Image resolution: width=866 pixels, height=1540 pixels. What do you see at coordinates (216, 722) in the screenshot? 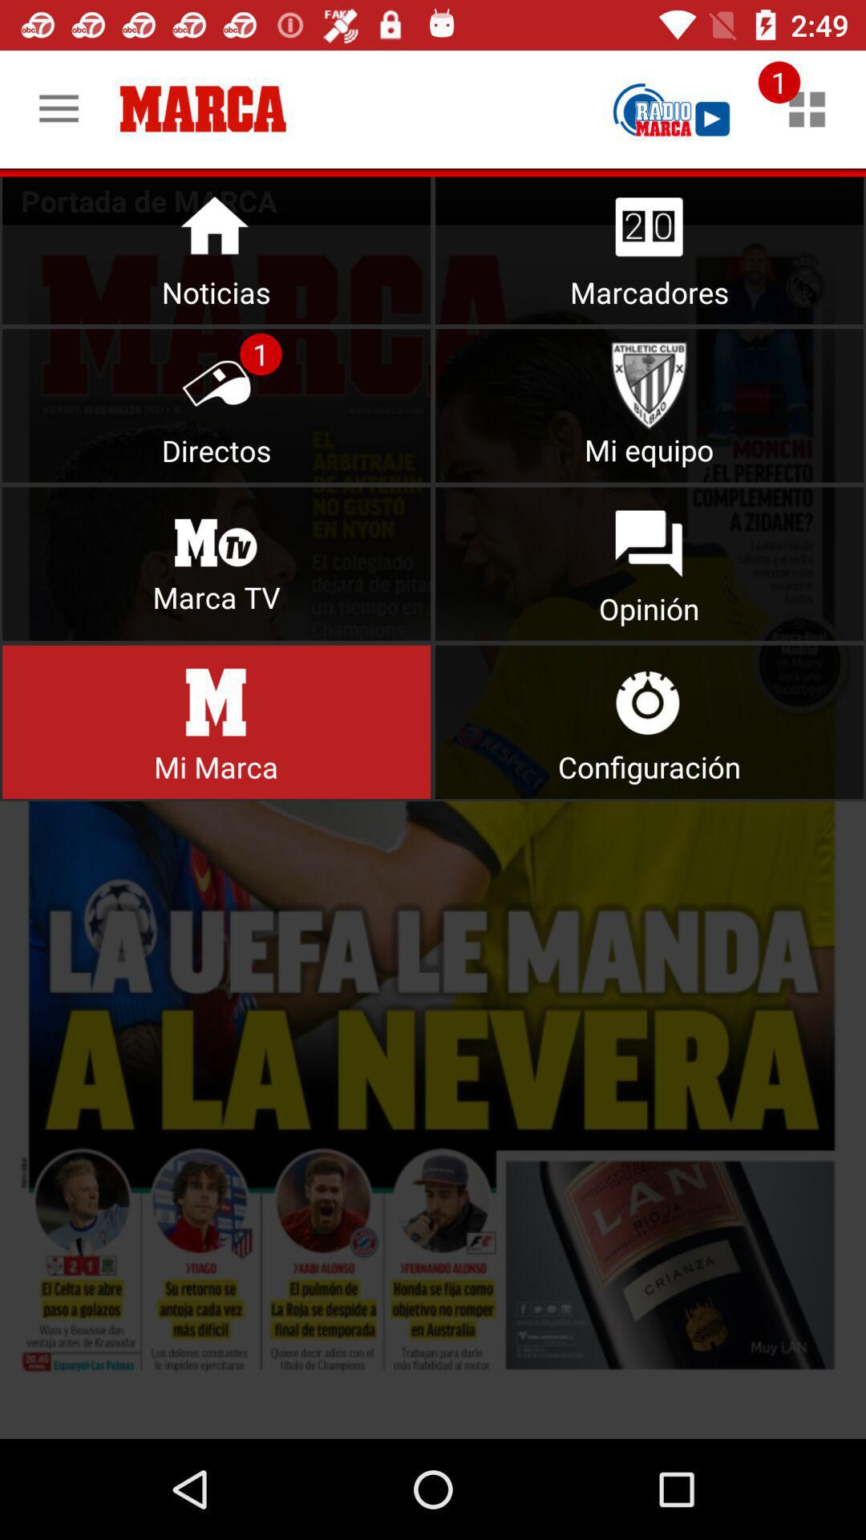
I see `access the 'marca item` at bounding box center [216, 722].